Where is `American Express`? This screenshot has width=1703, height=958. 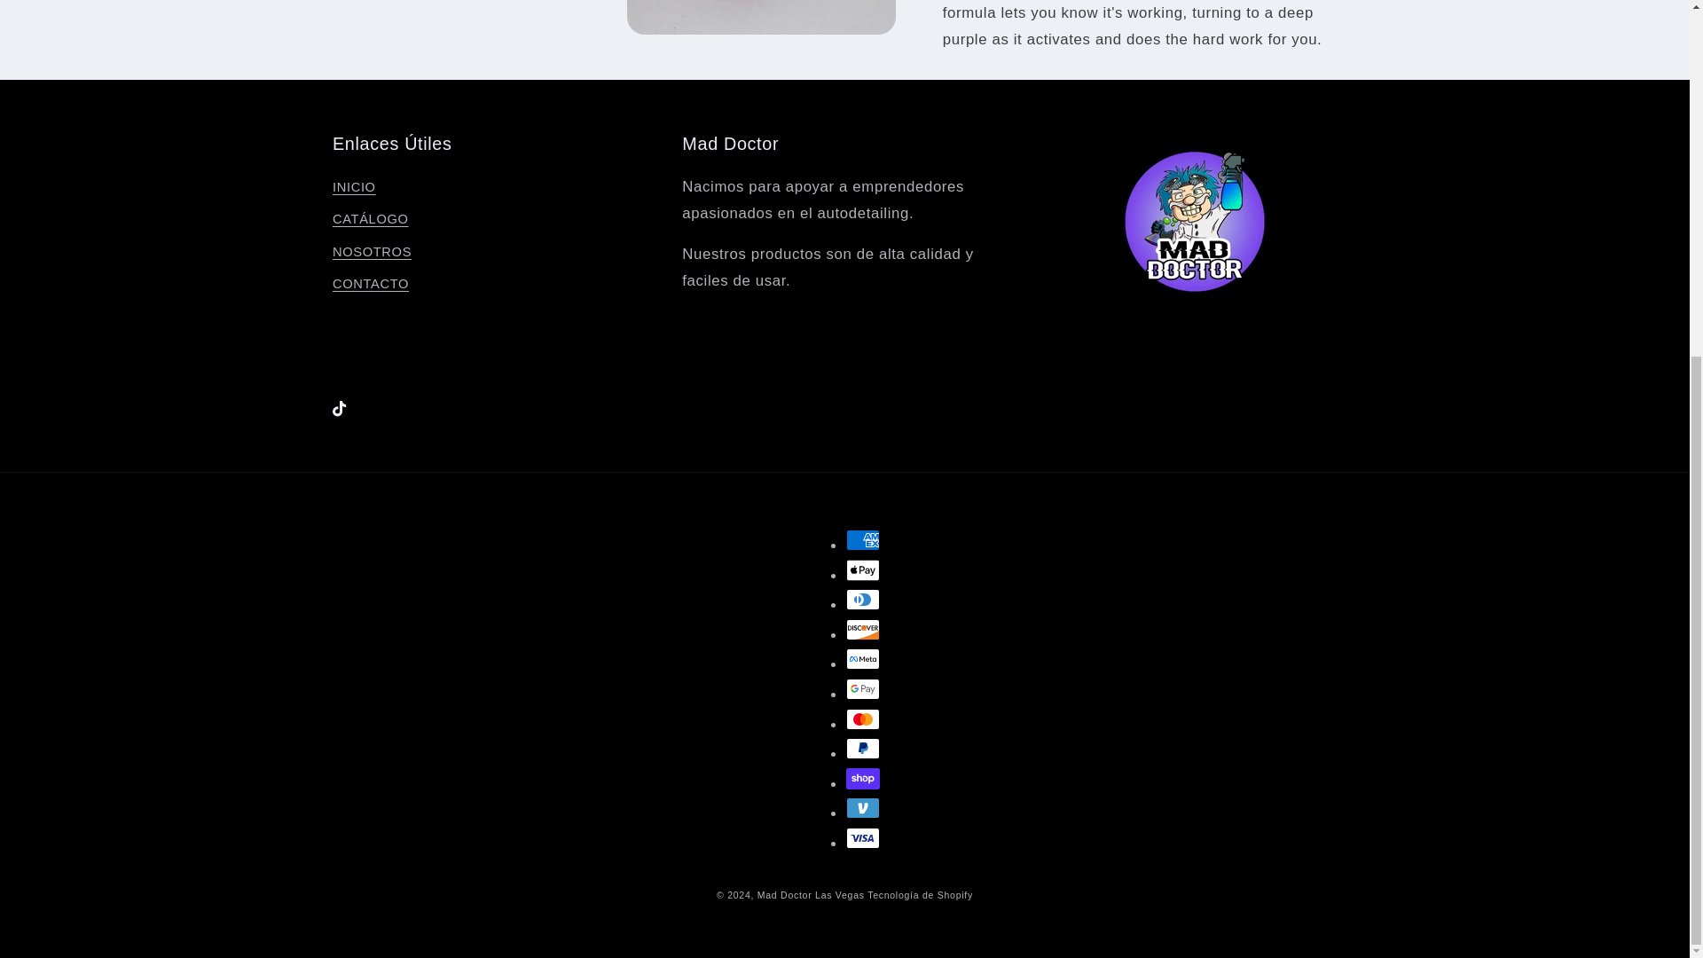
American Express is located at coordinates (863, 540).